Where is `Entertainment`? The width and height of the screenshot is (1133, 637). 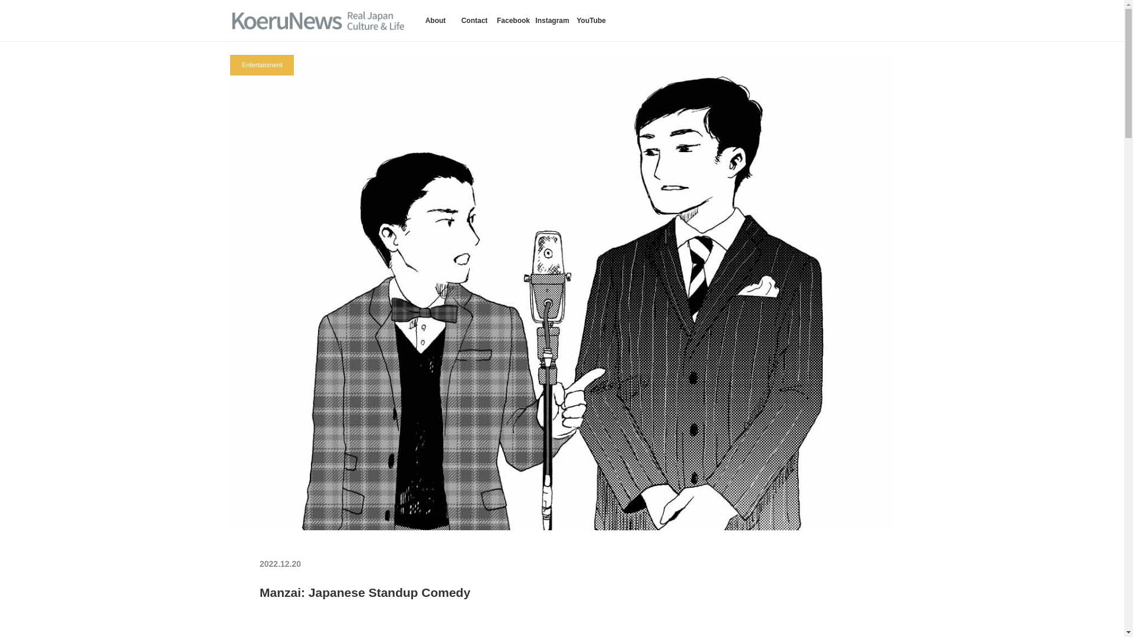
Entertainment is located at coordinates (261, 65).